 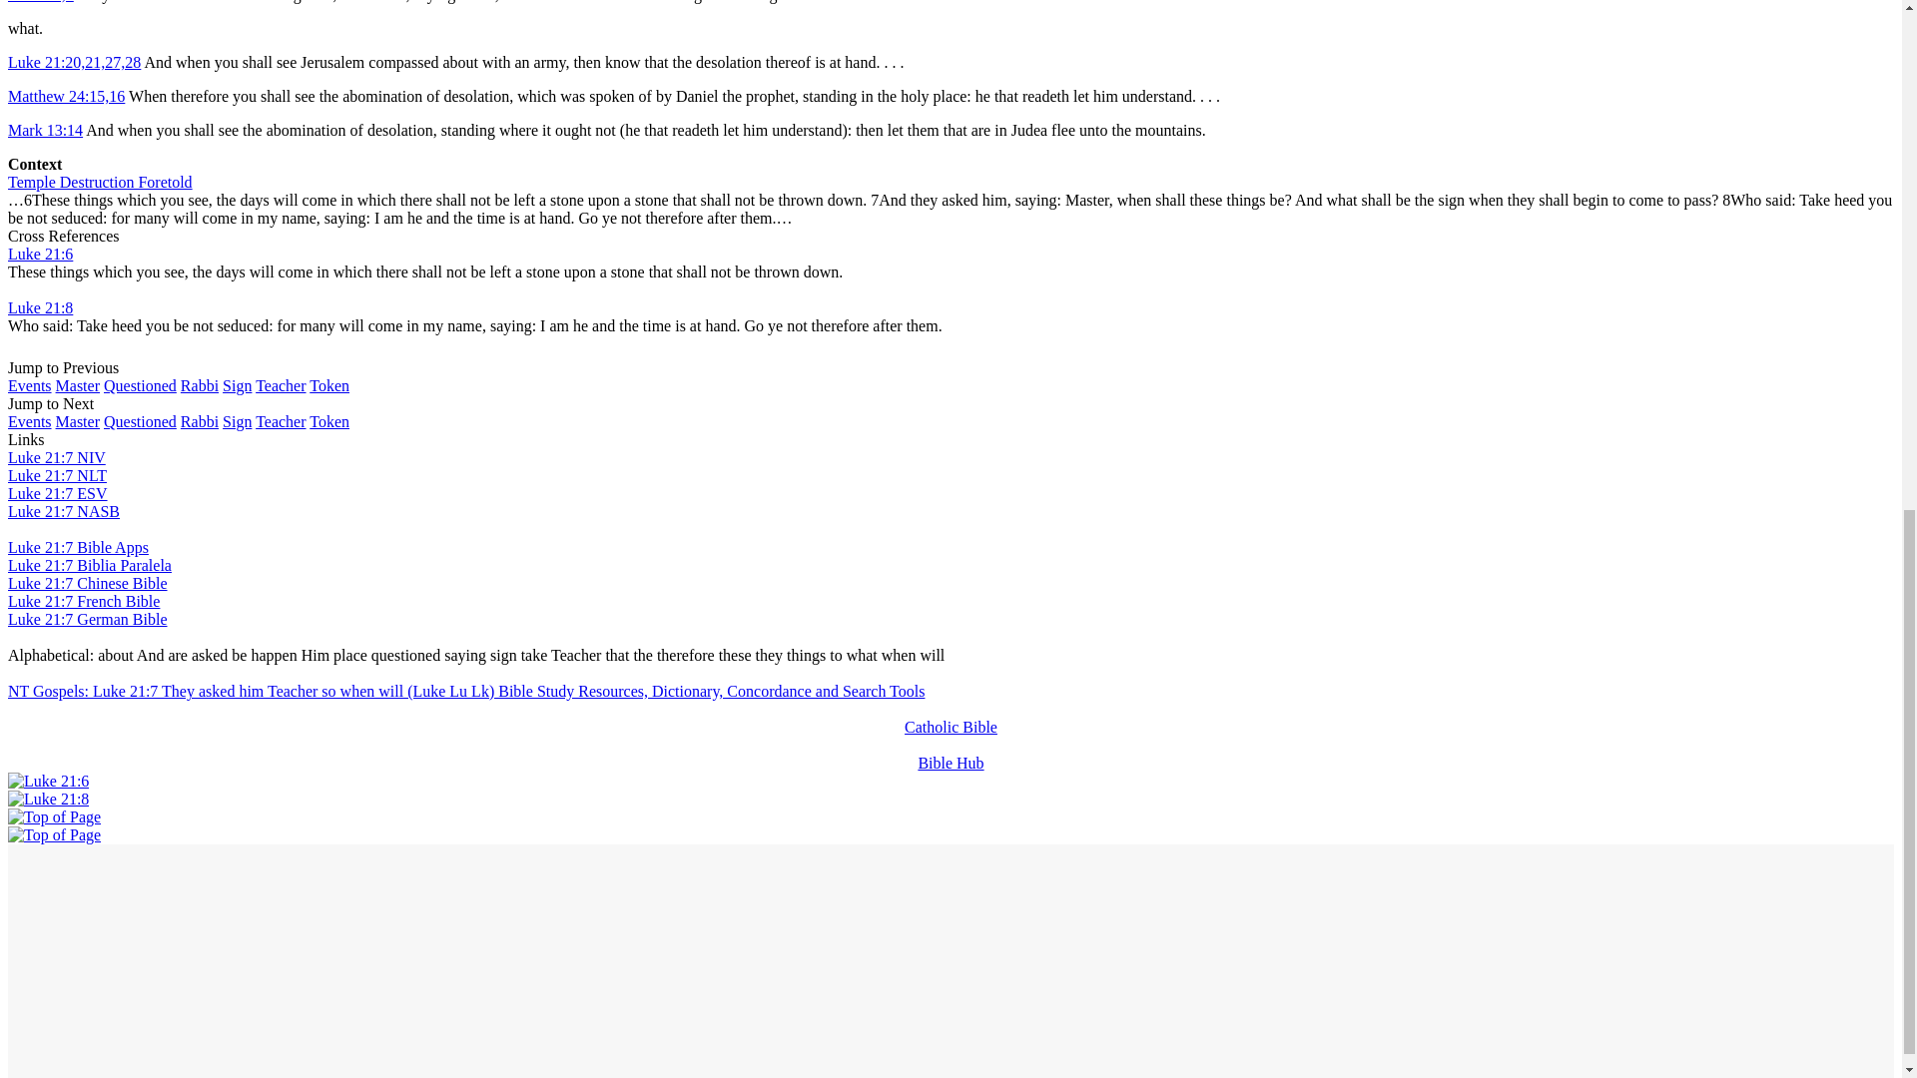 What do you see at coordinates (280, 421) in the screenshot?
I see `Teacher` at bounding box center [280, 421].